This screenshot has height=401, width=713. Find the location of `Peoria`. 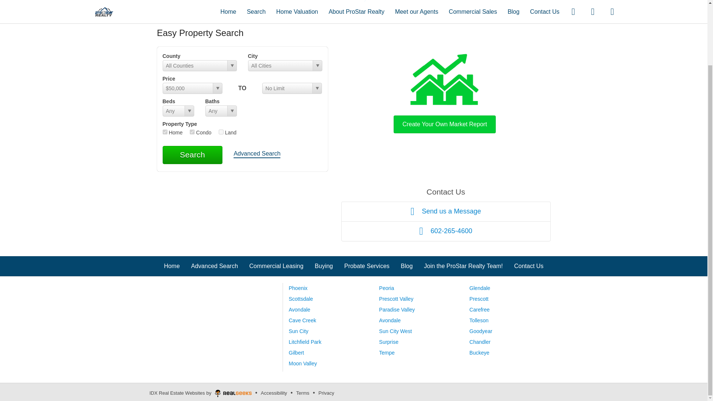

Peoria is located at coordinates (387, 288).